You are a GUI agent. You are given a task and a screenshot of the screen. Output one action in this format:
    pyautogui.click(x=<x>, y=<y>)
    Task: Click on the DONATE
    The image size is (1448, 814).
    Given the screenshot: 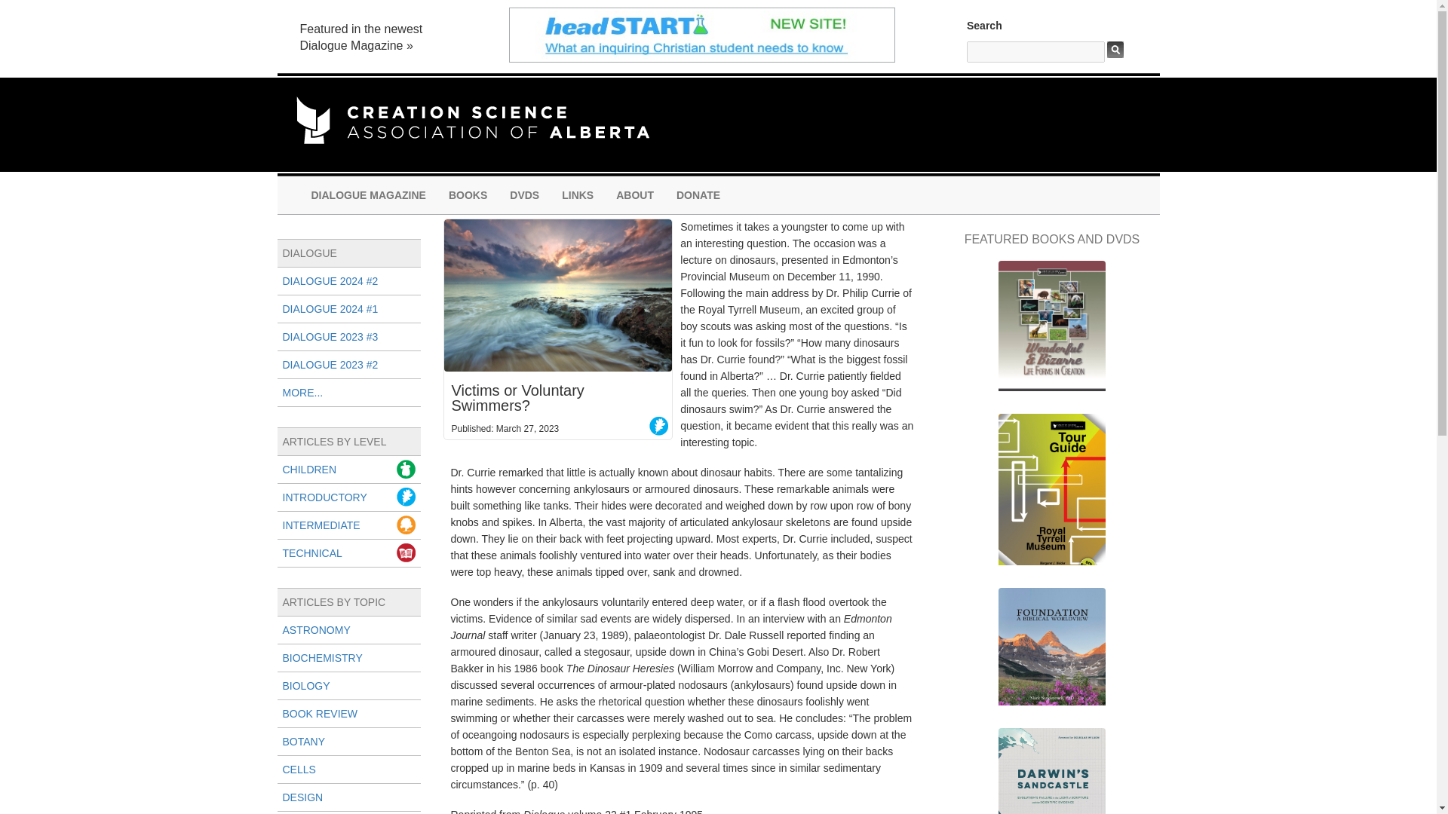 What is the action you would take?
    pyautogui.click(x=698, y=195)
    